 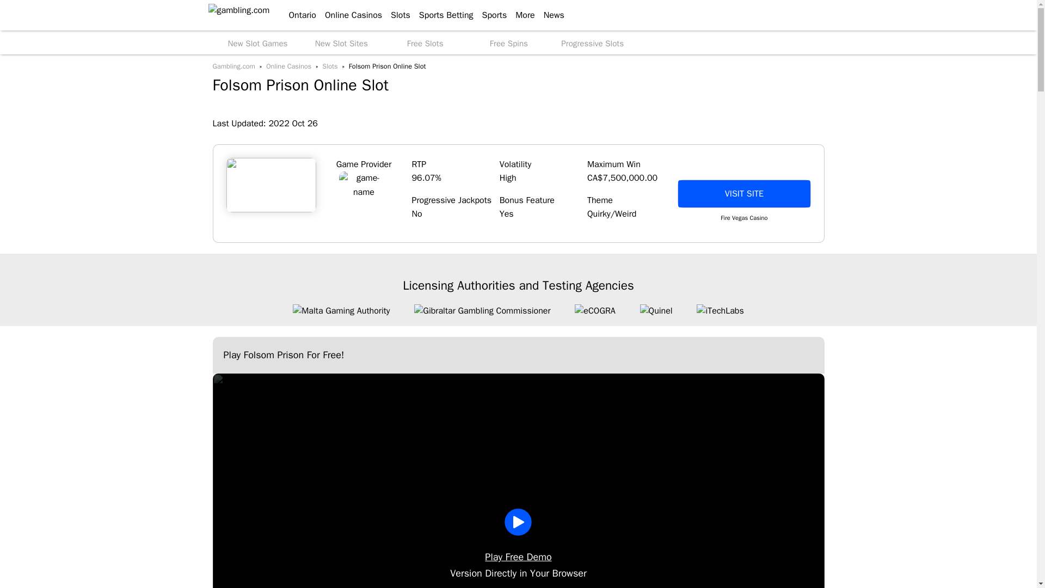 What do you see at coordinates (297, 15) in the screenshot?
I see `Ontario` at bounding box center [297, 15].